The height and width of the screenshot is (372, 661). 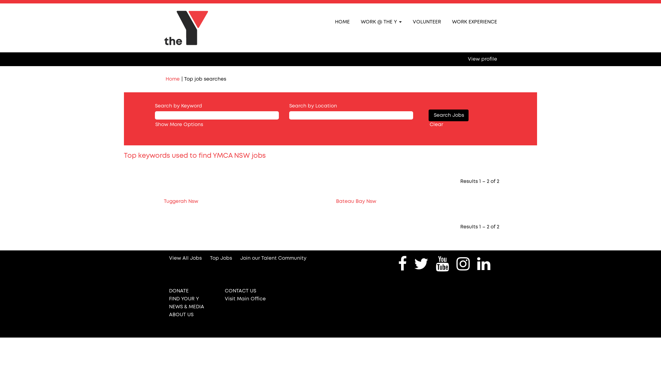 What do you see at coordinates (474, 22) in the screenshot?
I see `WORK EXPERIENCE` at bounding box center [474, 22].